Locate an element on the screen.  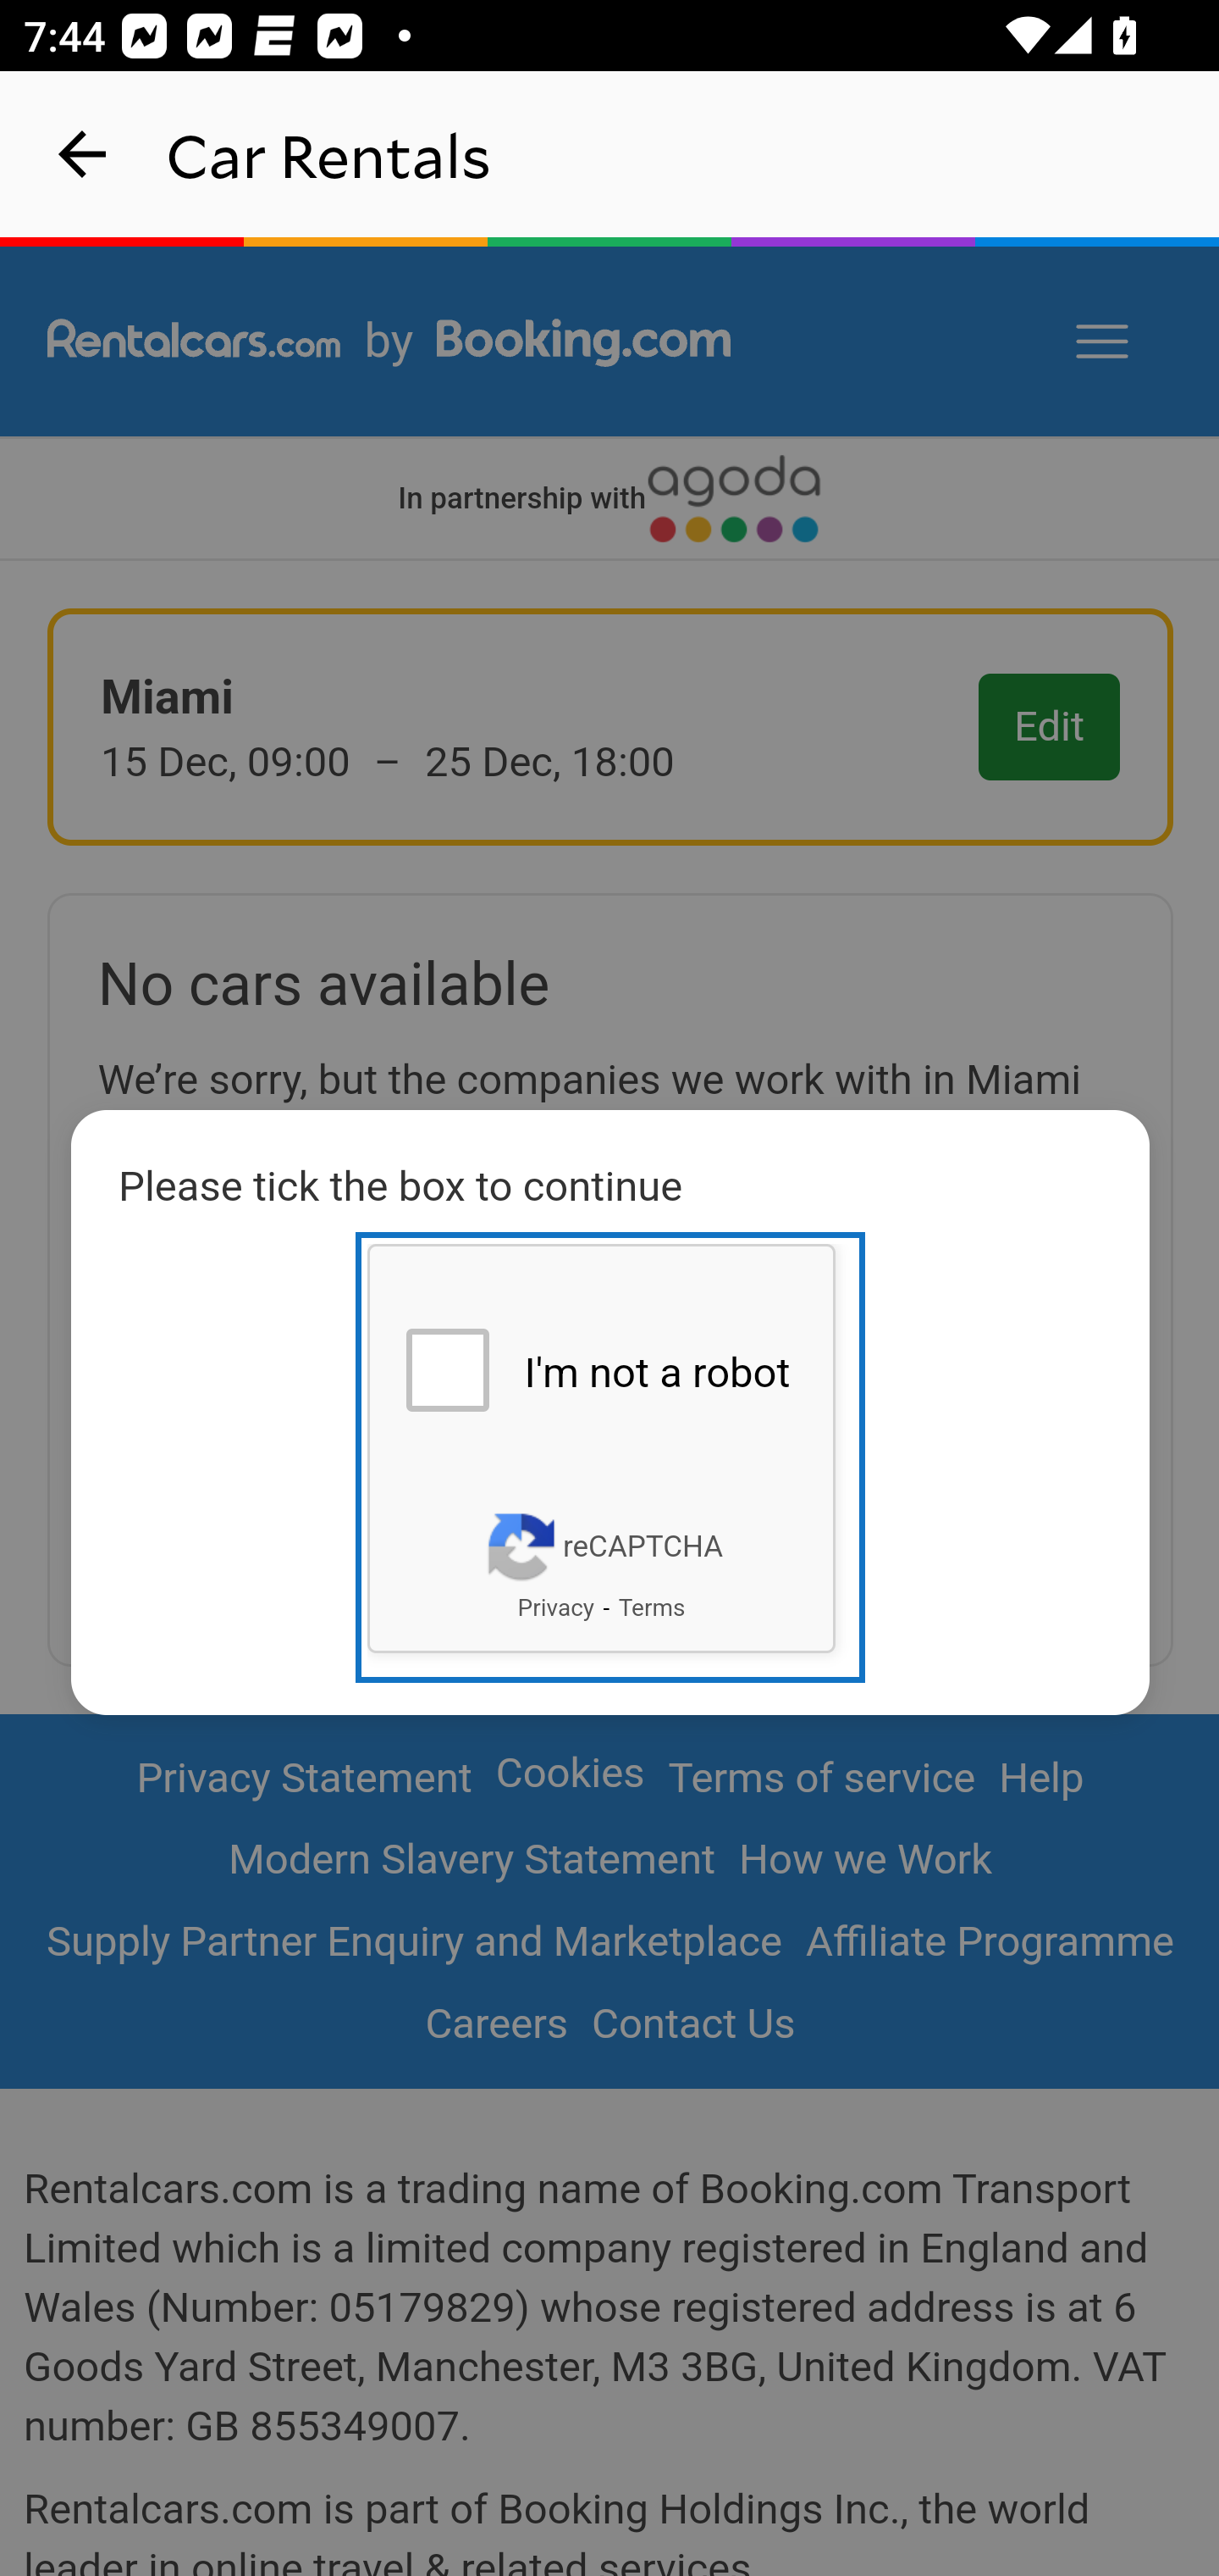
Privacy is located at coordinates (555, 1607).